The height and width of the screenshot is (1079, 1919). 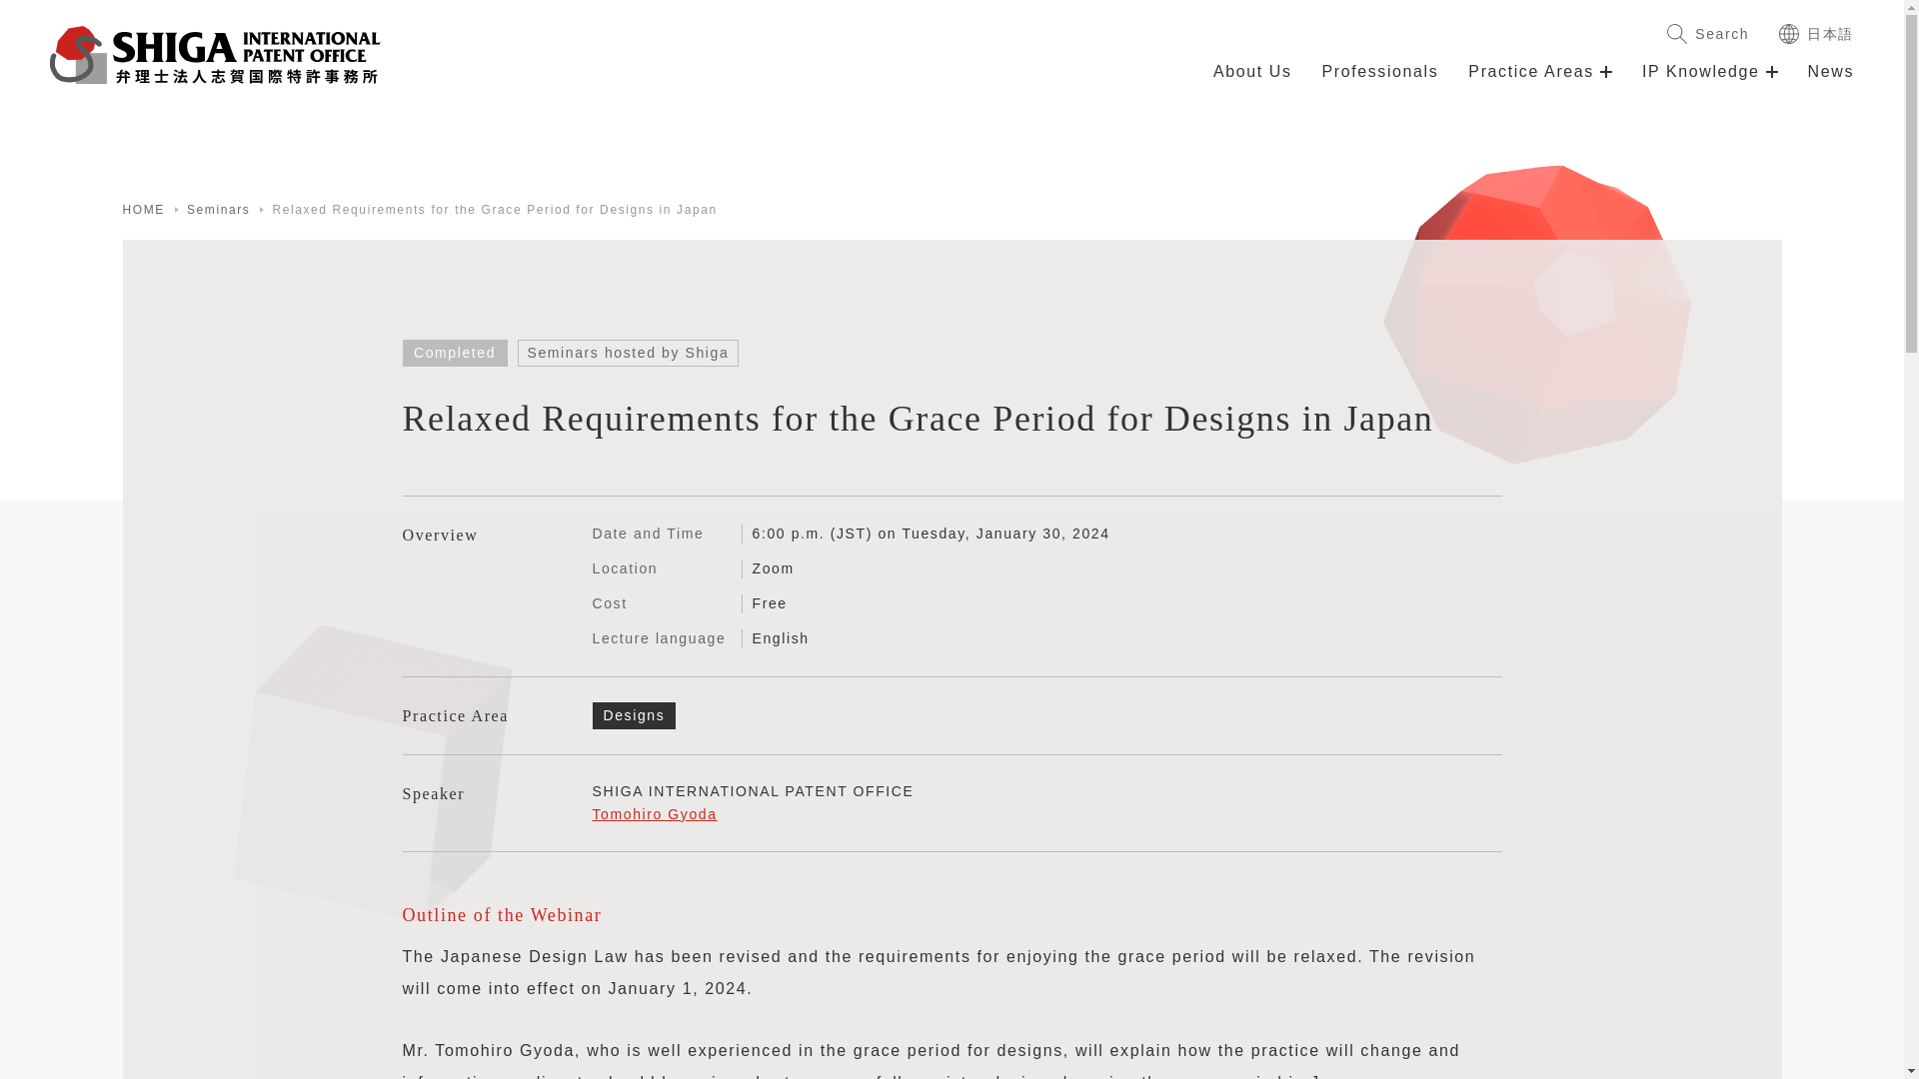 I want to click on IP Knowledge, so click(x=1710, y=85).